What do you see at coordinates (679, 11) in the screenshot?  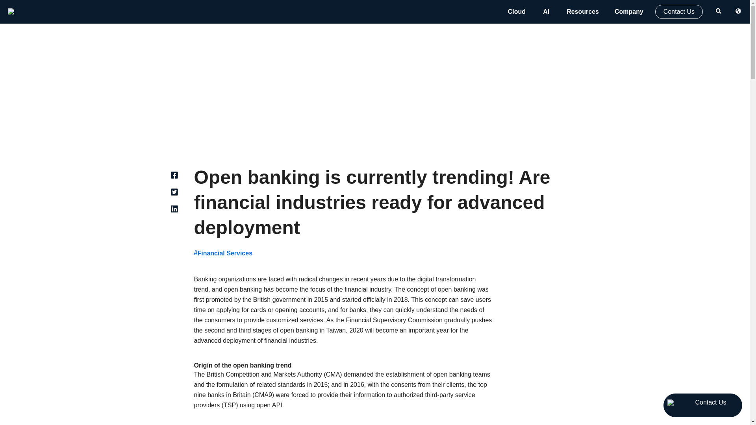 I see `Contact Us` at bounding box center [679, 11].